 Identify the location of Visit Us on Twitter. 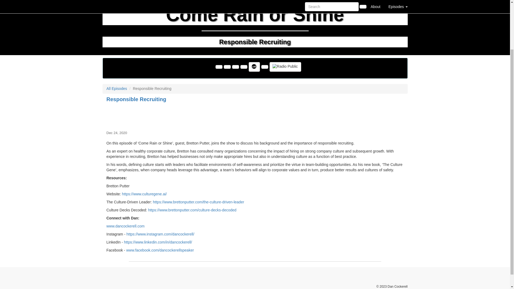
(227, 67).